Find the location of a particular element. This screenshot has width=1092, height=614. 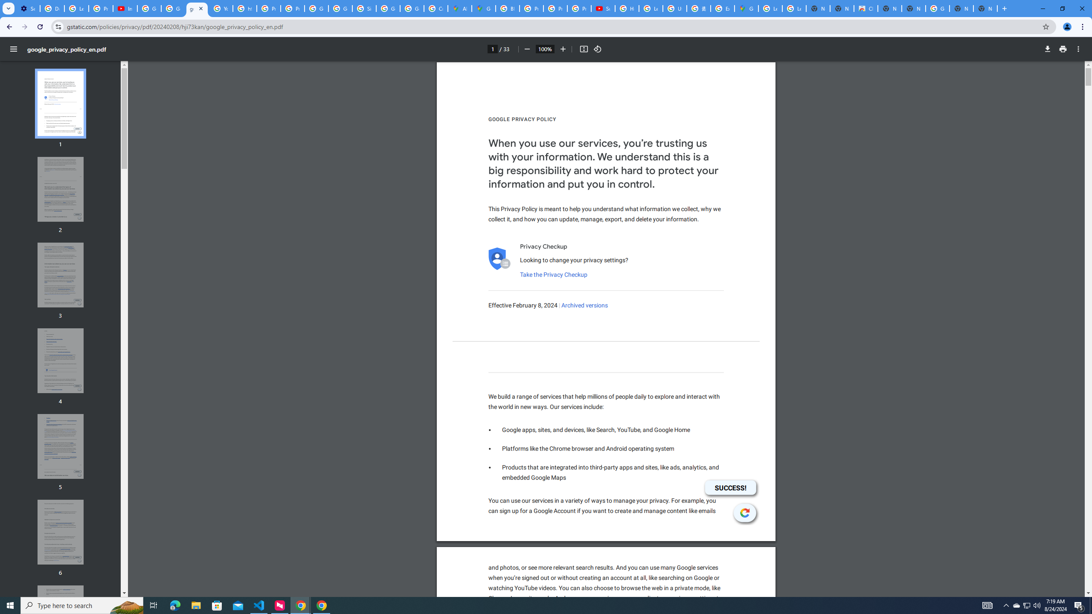

Zoom level is located at coordinates (545, 49).